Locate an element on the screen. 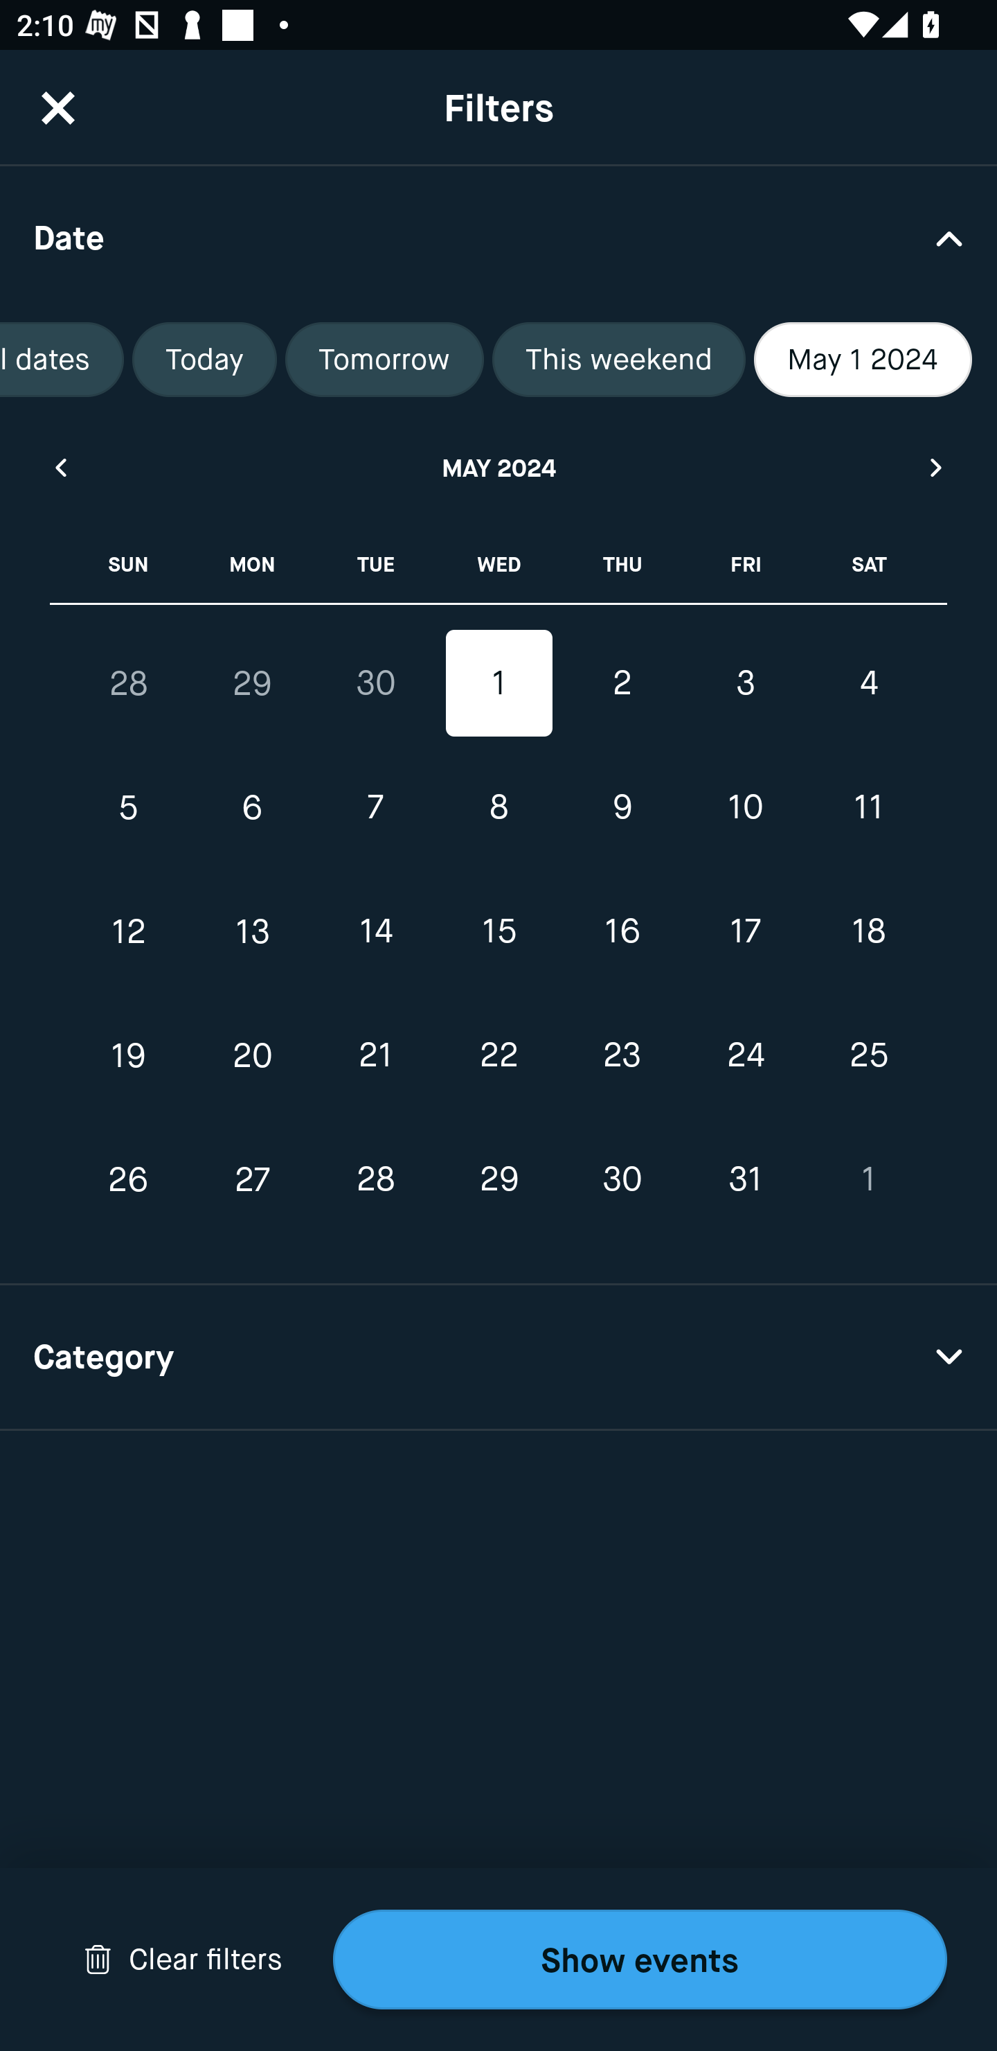 The width and height of the screenshot is (997, 2051). 19 is located at coordinates (129, 1055).